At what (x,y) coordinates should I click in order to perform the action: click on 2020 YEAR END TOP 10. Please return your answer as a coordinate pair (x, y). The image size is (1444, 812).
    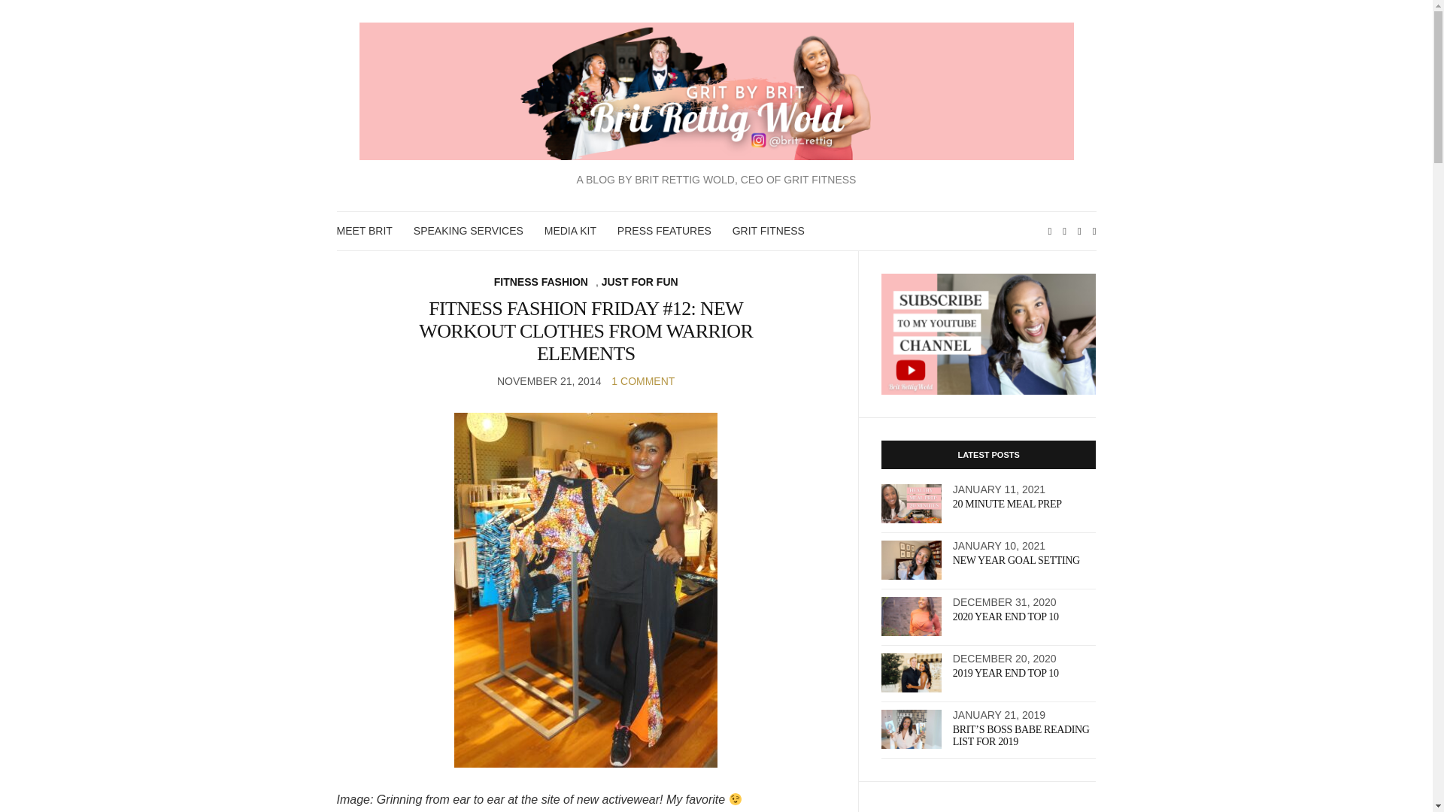
    Looking at the image, I should click on (1006, 617).